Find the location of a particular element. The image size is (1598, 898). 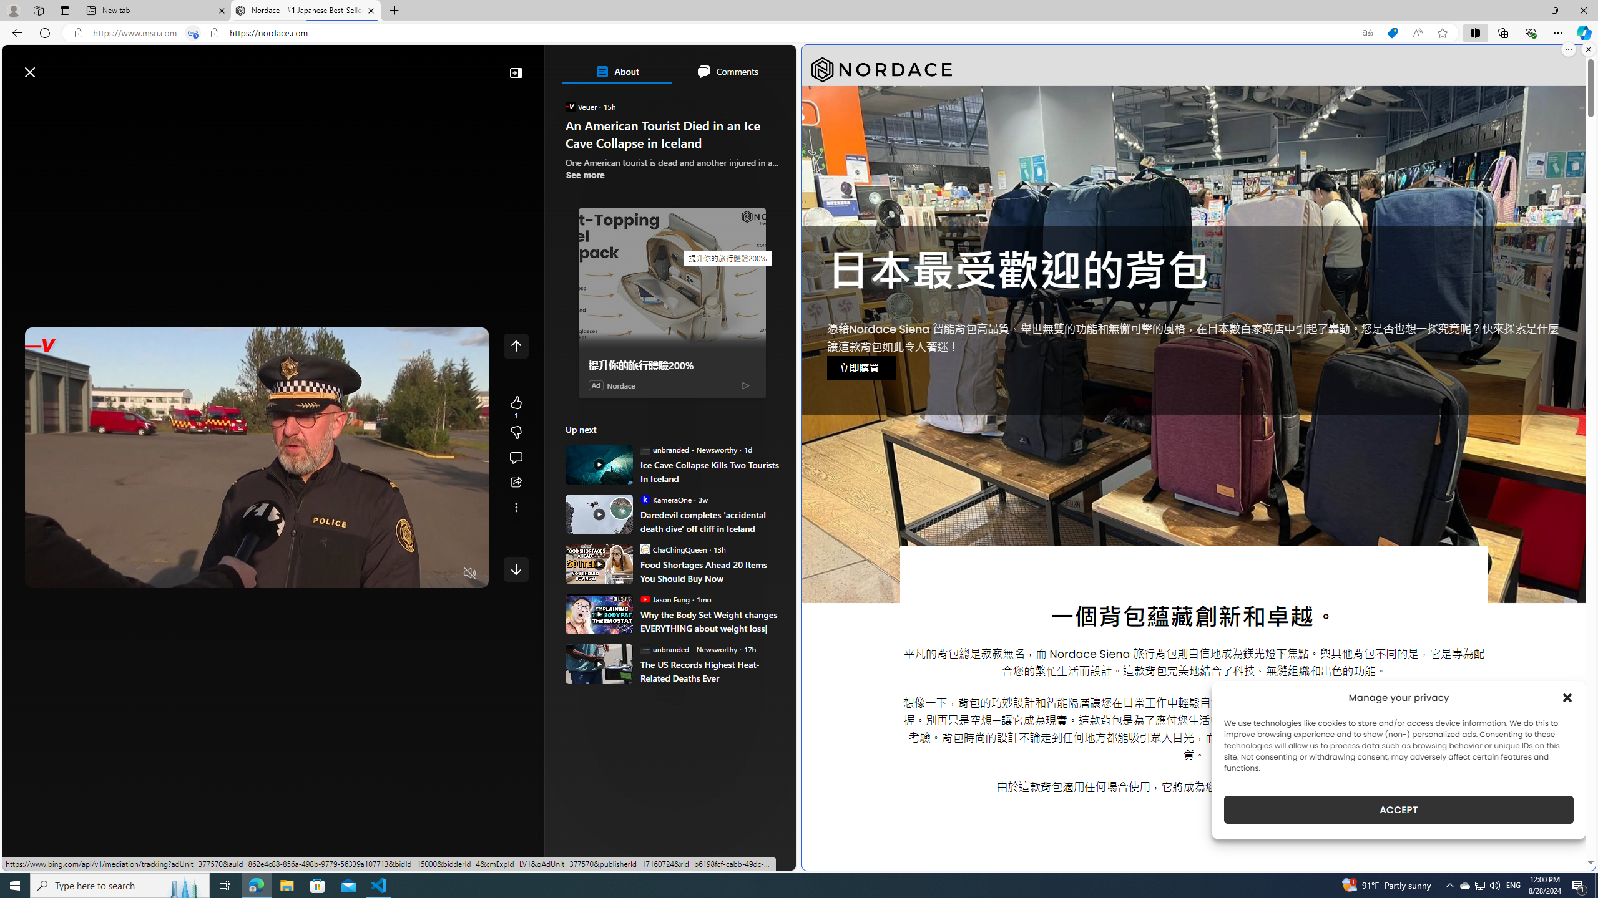

Nordace is located at coordinates (881, 70).